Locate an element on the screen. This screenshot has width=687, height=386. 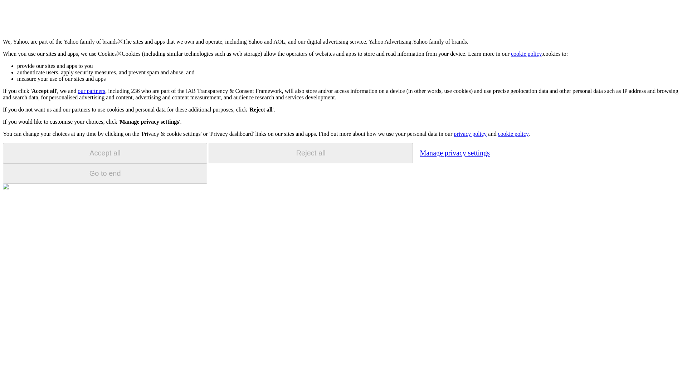
Accept all is located at coordinates (105, 153).